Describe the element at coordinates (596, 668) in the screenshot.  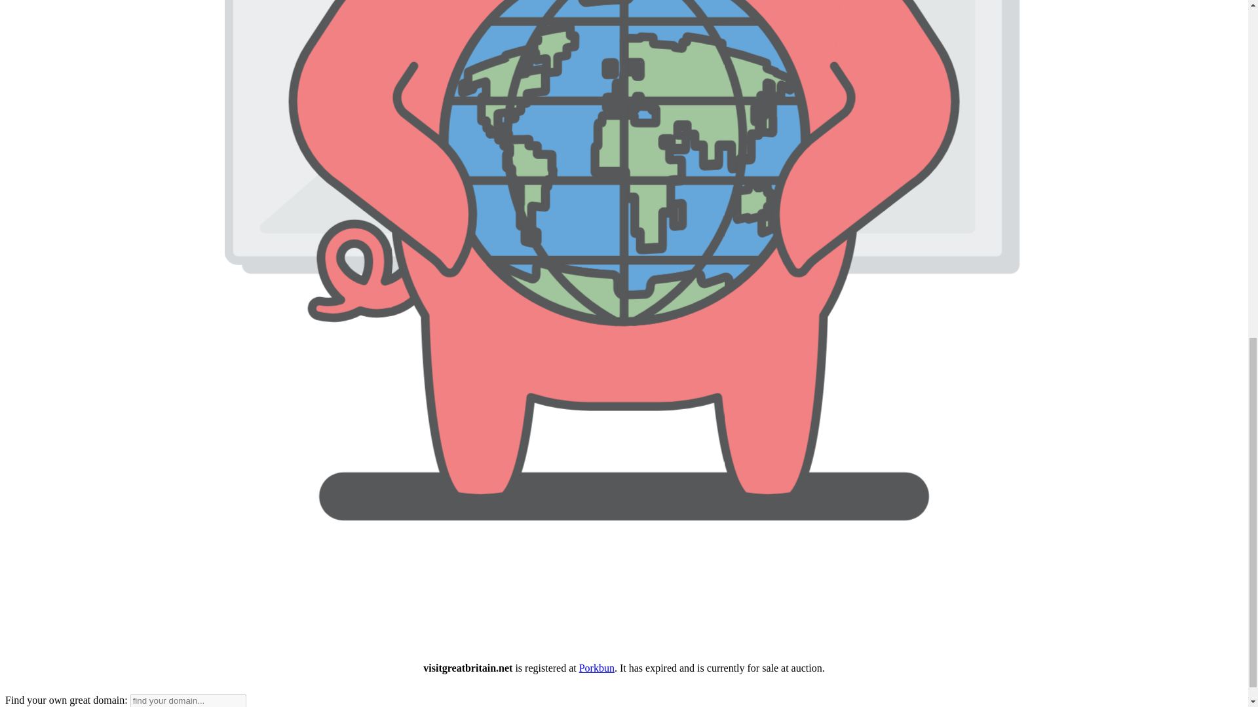
I see `Porkbun` at that location.